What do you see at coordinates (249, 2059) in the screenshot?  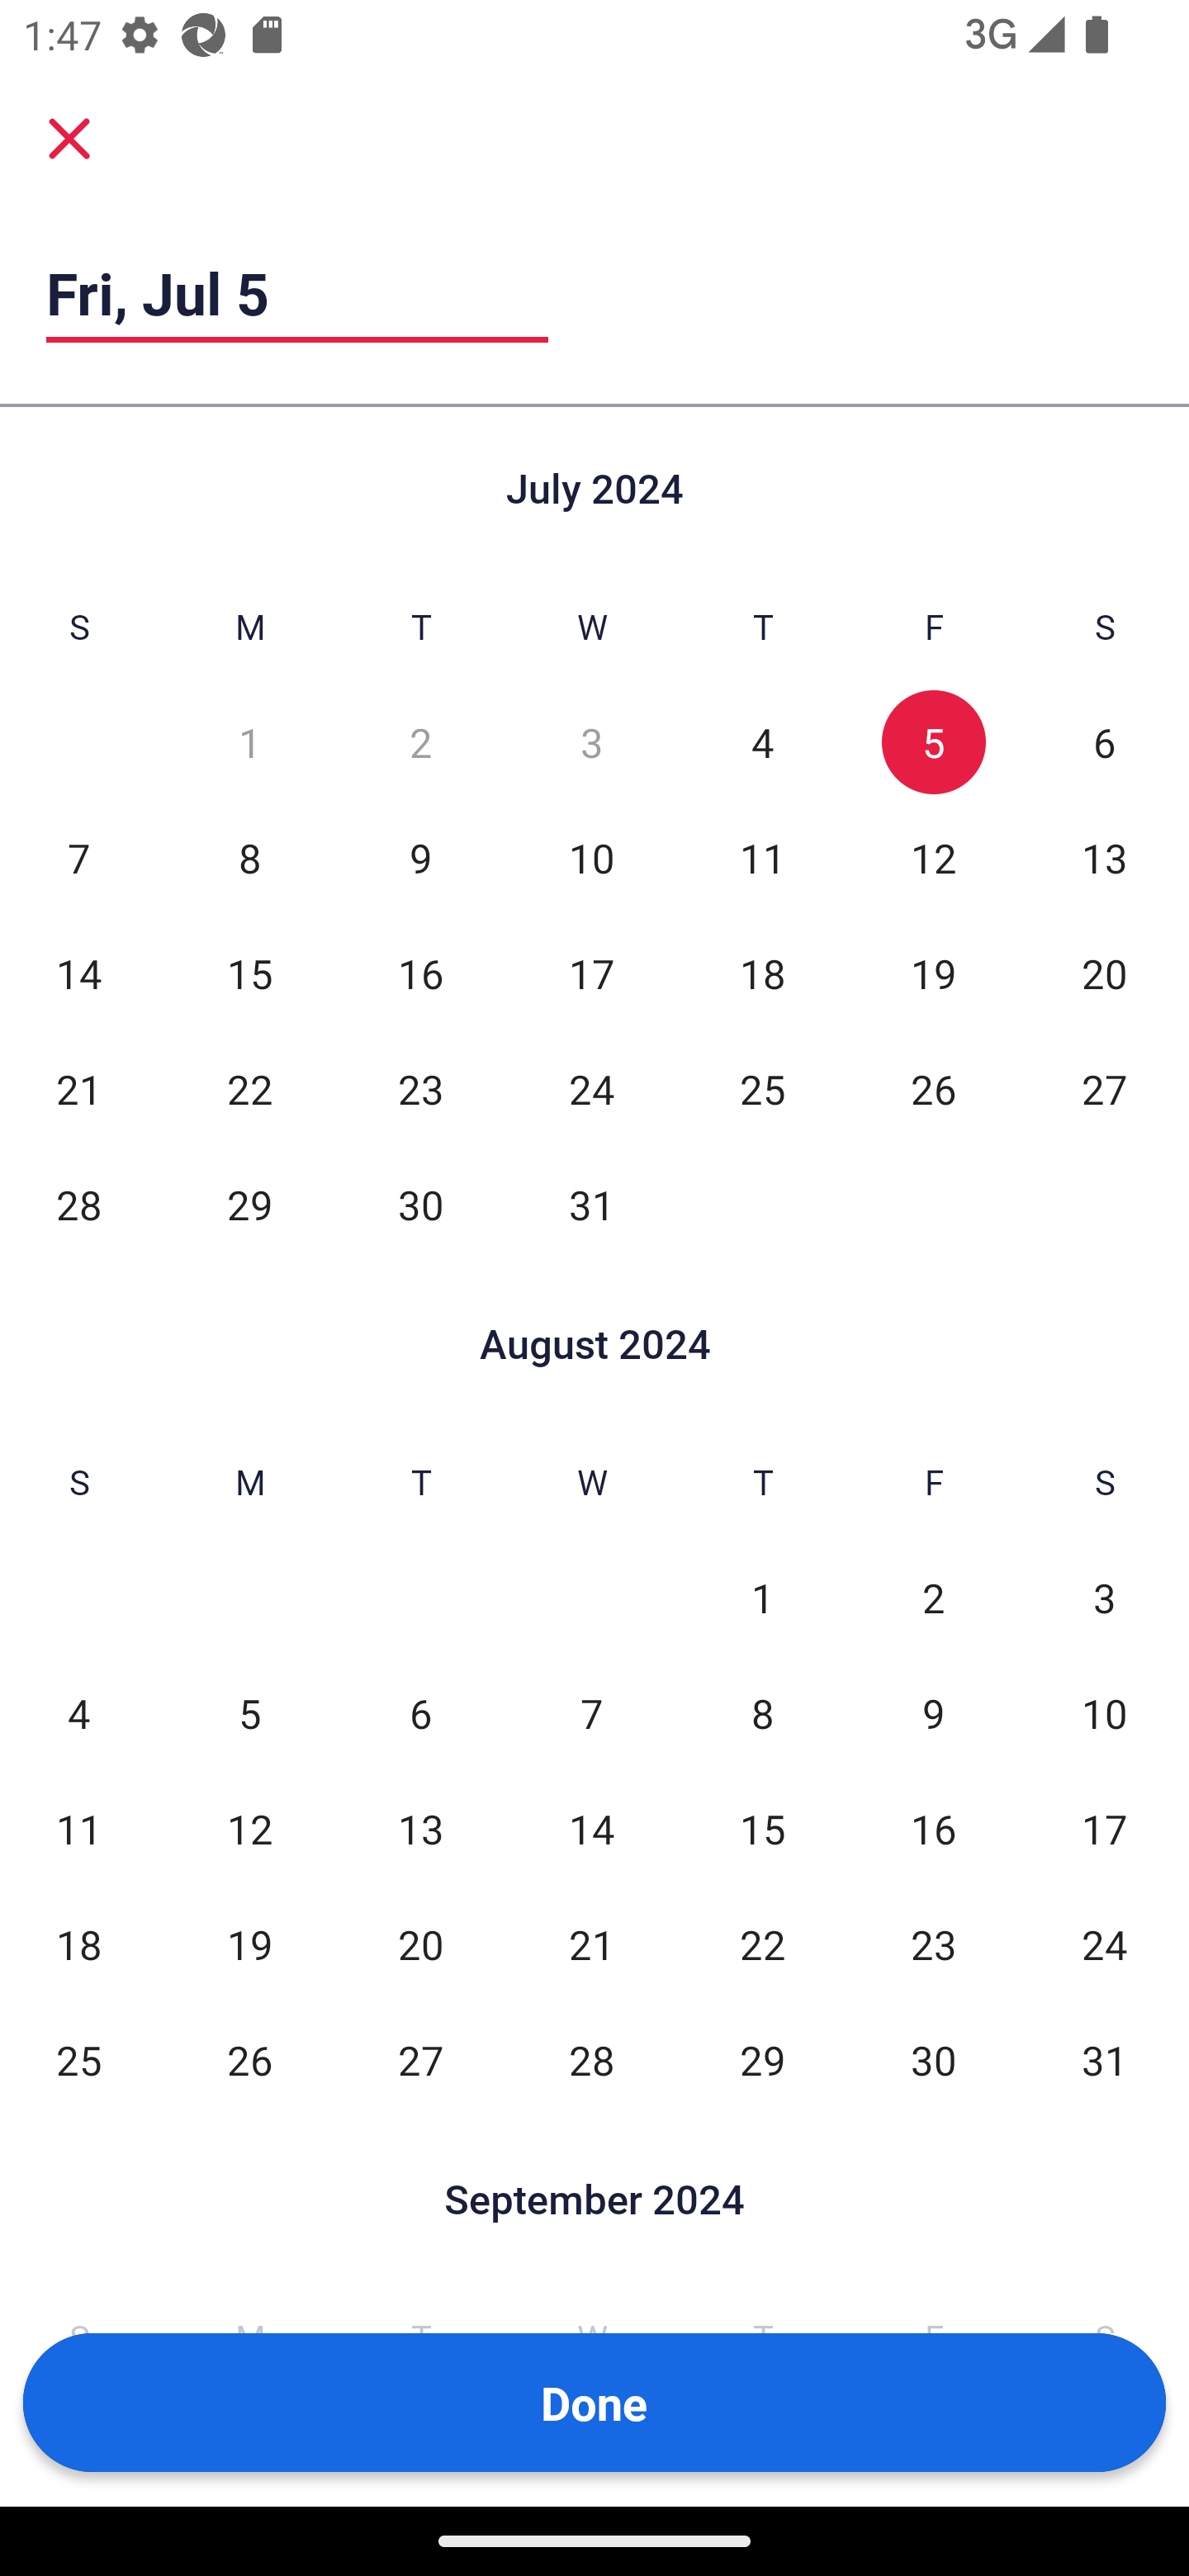 I see `26 Mon, Aug 26, Not Selected` at bounding box center [249, 2059].